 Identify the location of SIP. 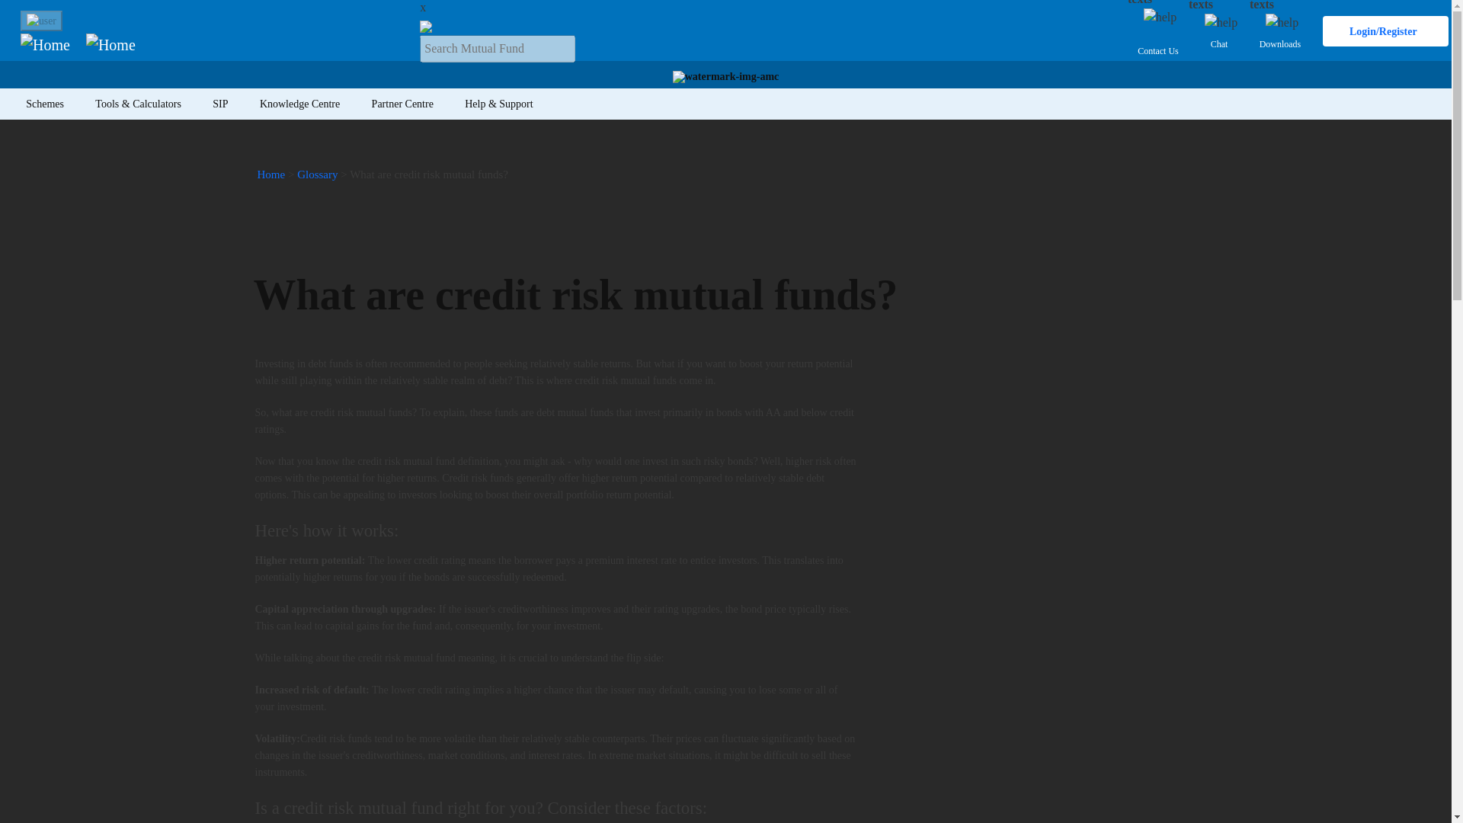
(221, 104).